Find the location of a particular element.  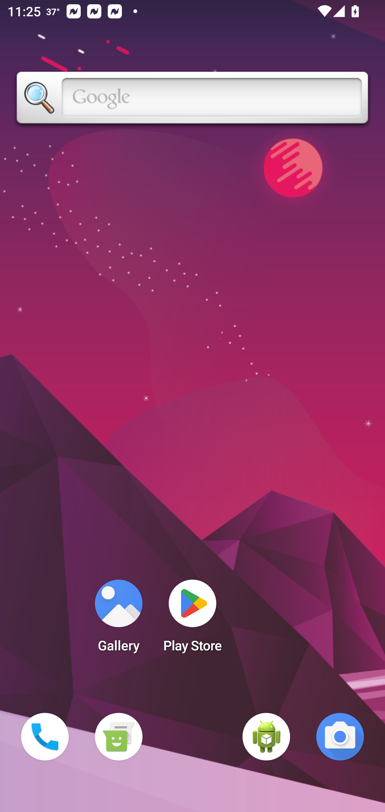

Messaging is located at coordinates (118, 737).